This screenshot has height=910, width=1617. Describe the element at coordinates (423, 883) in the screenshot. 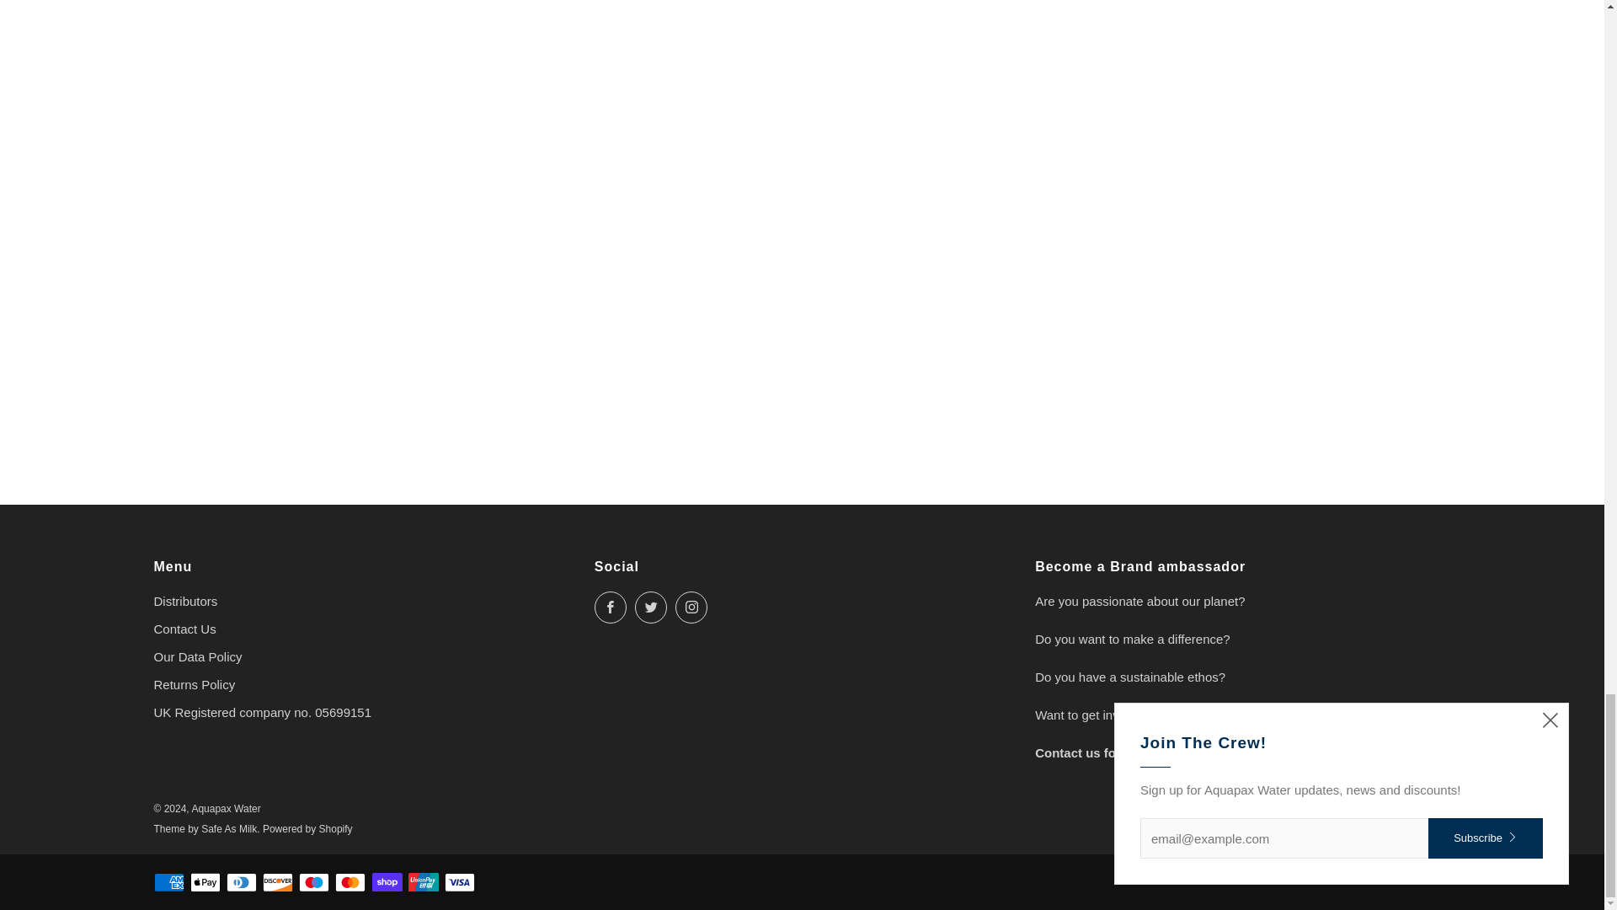

I see `Union Pay` at that location.